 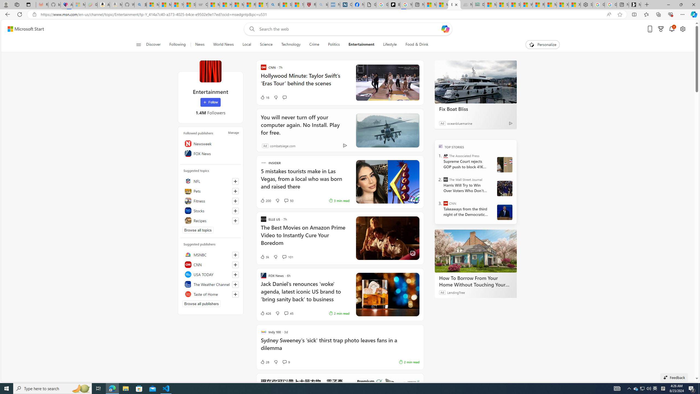 What do you see at coordinates (387, 83) in the screenshot?
I see `Class: hero-image` at bounding box center [387, 83].